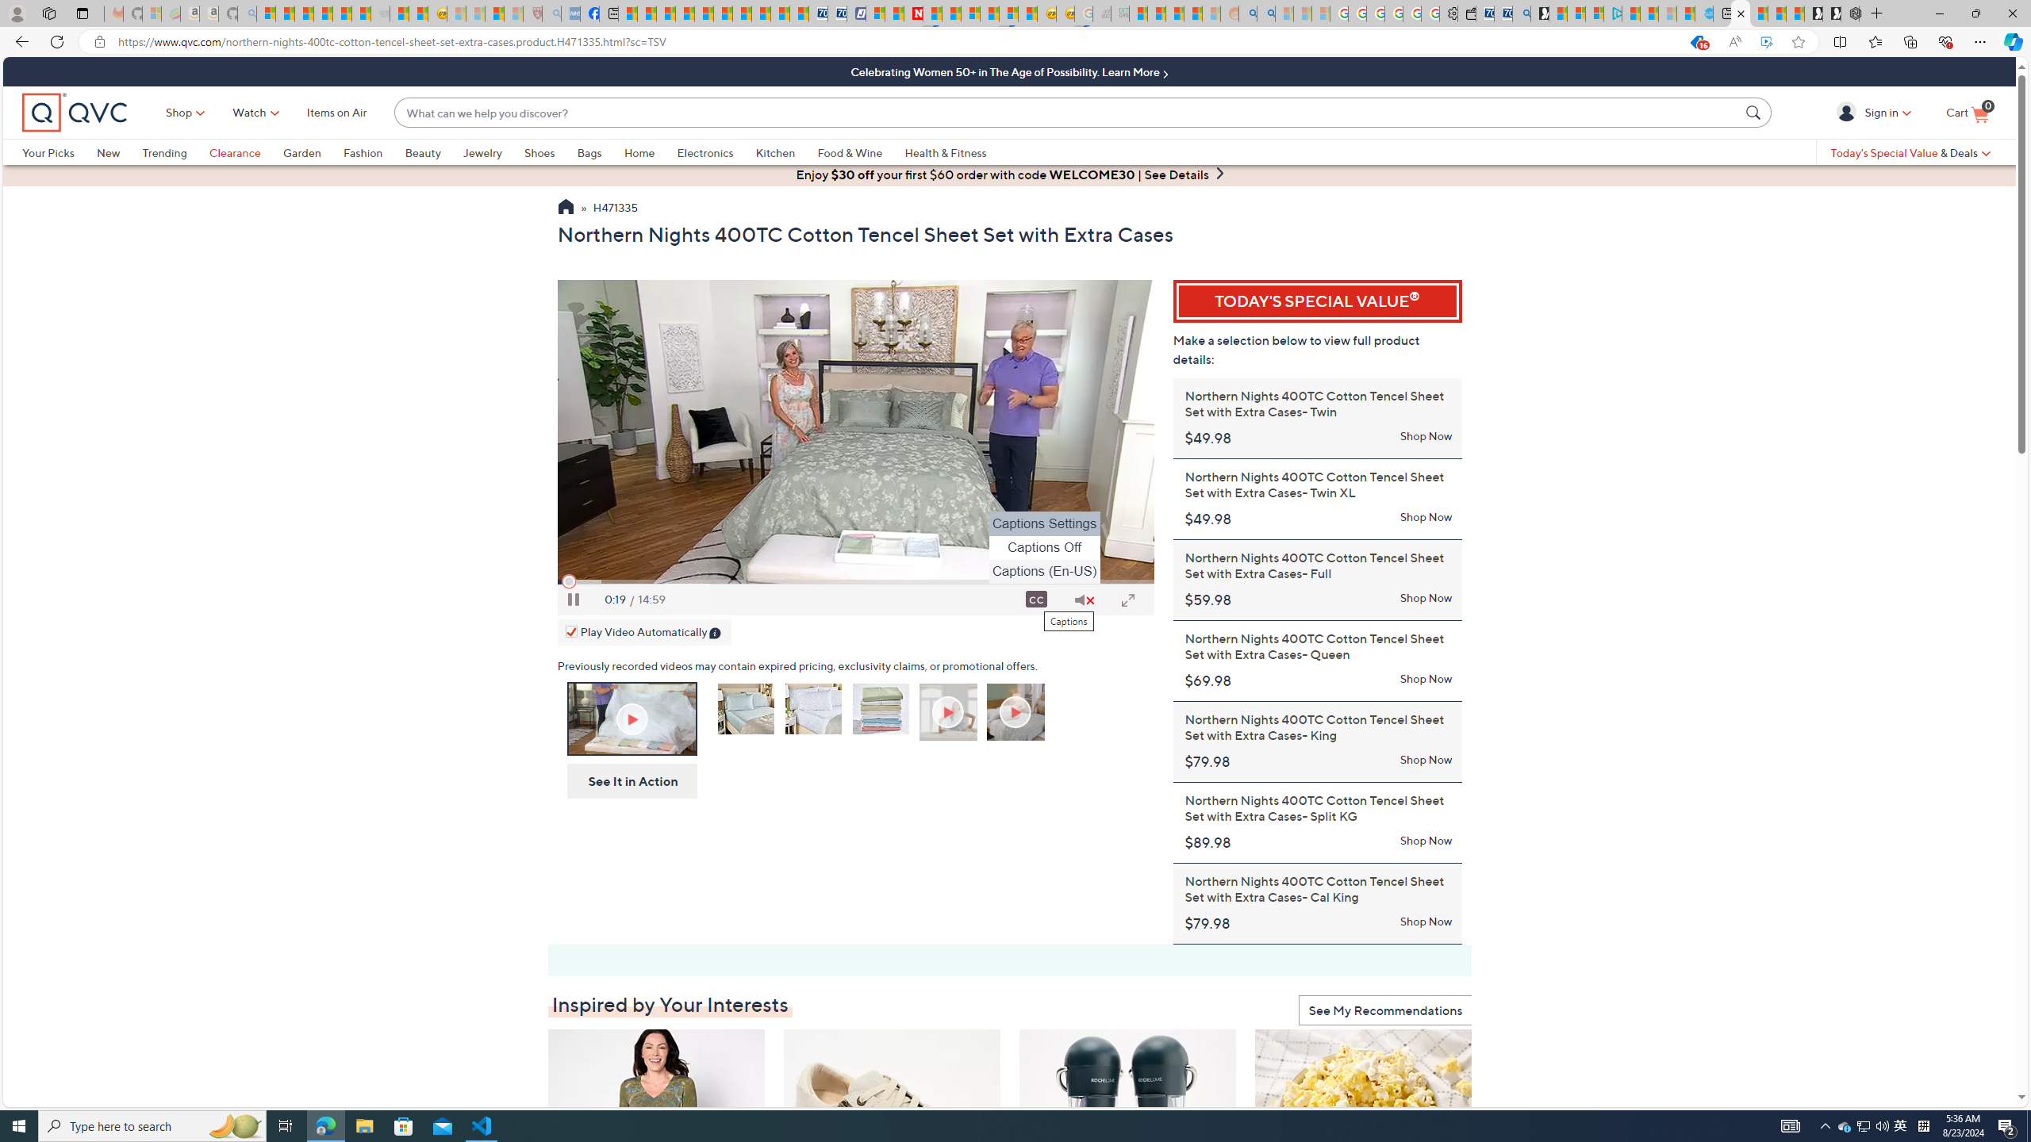 This screenshot has width=2031, height=1142. Describe the element at coordinates (1128, 1164) in the screenshot. I see `KOCHBLUME Set of 2 Rachet Grinders $19.99 , was, $35.00` at that location.